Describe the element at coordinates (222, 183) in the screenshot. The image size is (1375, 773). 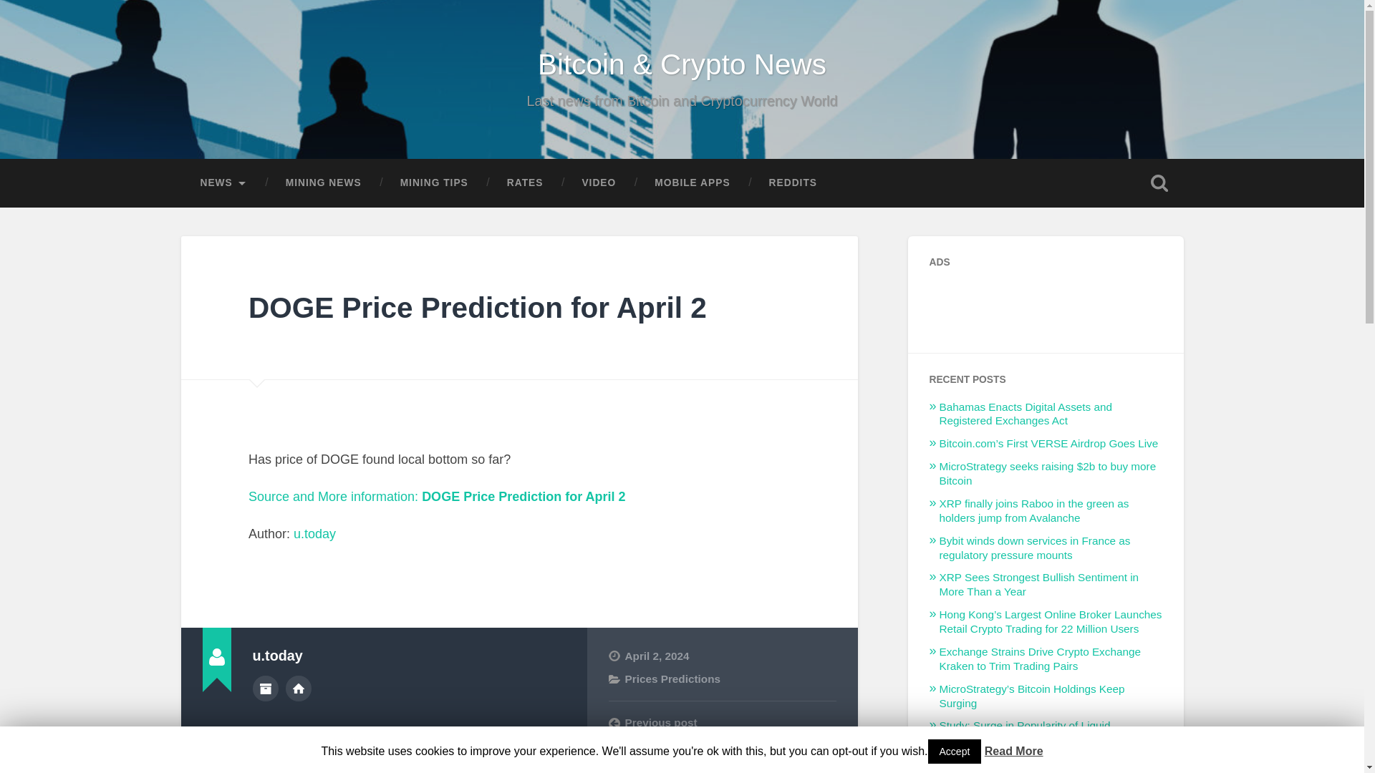
I see `NEWS` at that location.